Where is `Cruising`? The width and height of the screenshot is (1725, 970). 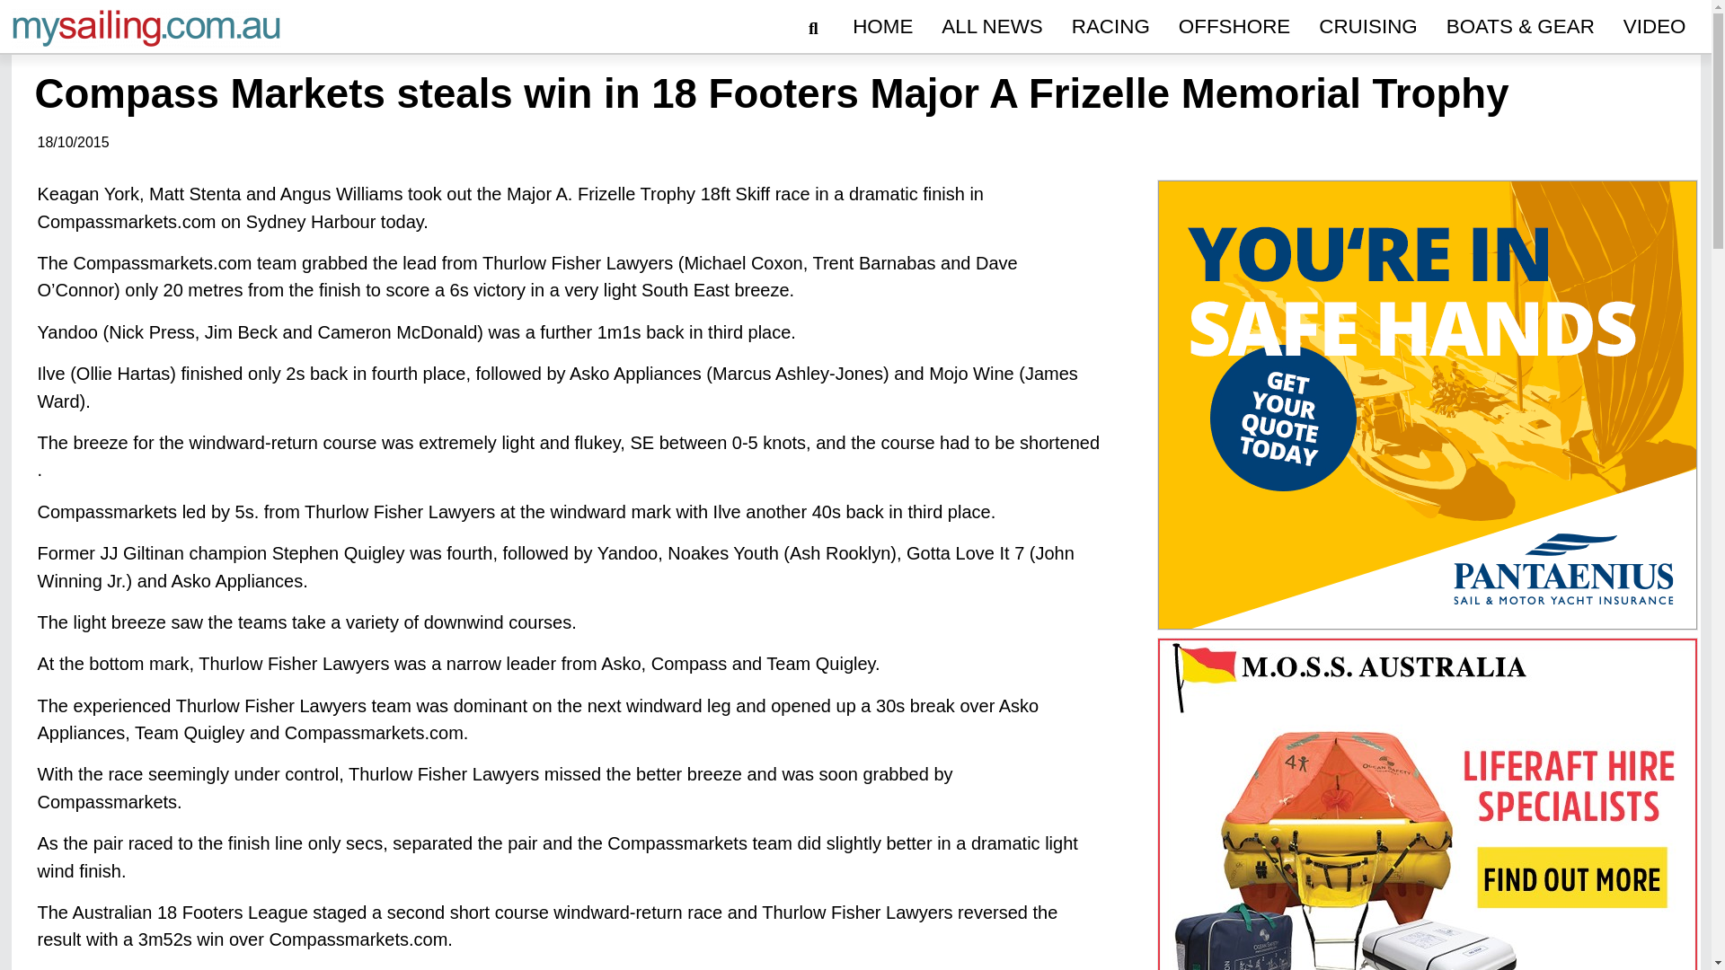
Cruising is located at coordinates (1367, 27).